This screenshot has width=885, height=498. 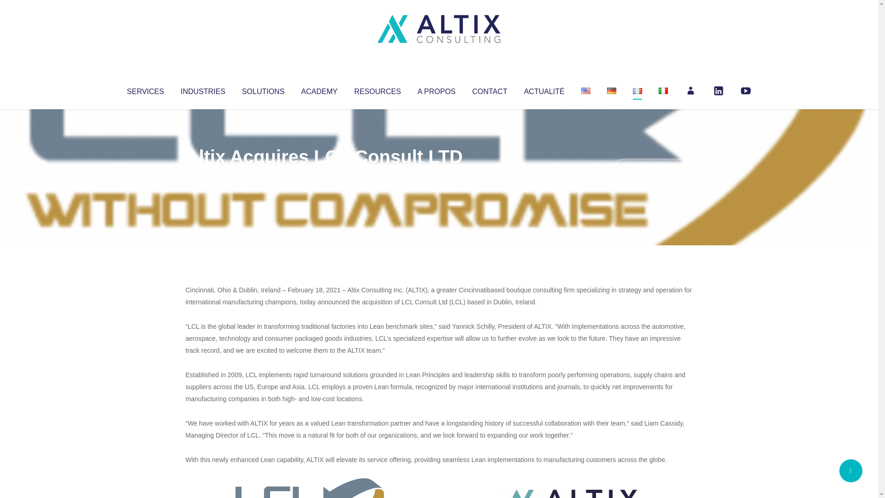 I want to click on Articles par Altix, so click(x=203, y=175).